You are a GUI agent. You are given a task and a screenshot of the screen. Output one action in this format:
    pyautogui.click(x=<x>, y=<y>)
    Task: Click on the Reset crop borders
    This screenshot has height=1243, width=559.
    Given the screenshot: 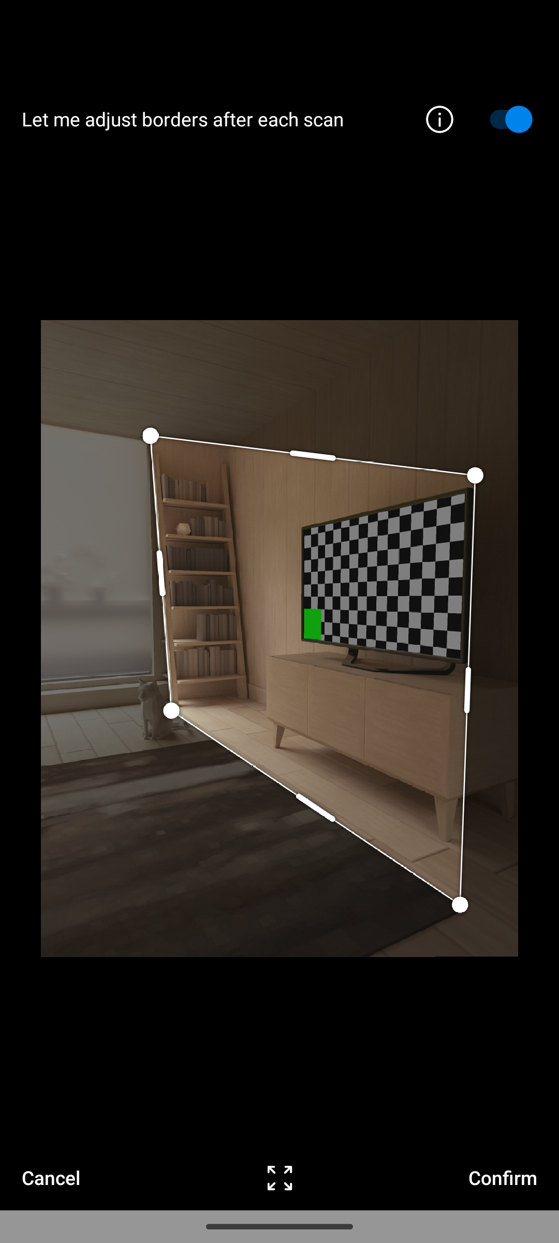 What is the action you would take?
    pyautogui.click(x=279, y=1178)
    